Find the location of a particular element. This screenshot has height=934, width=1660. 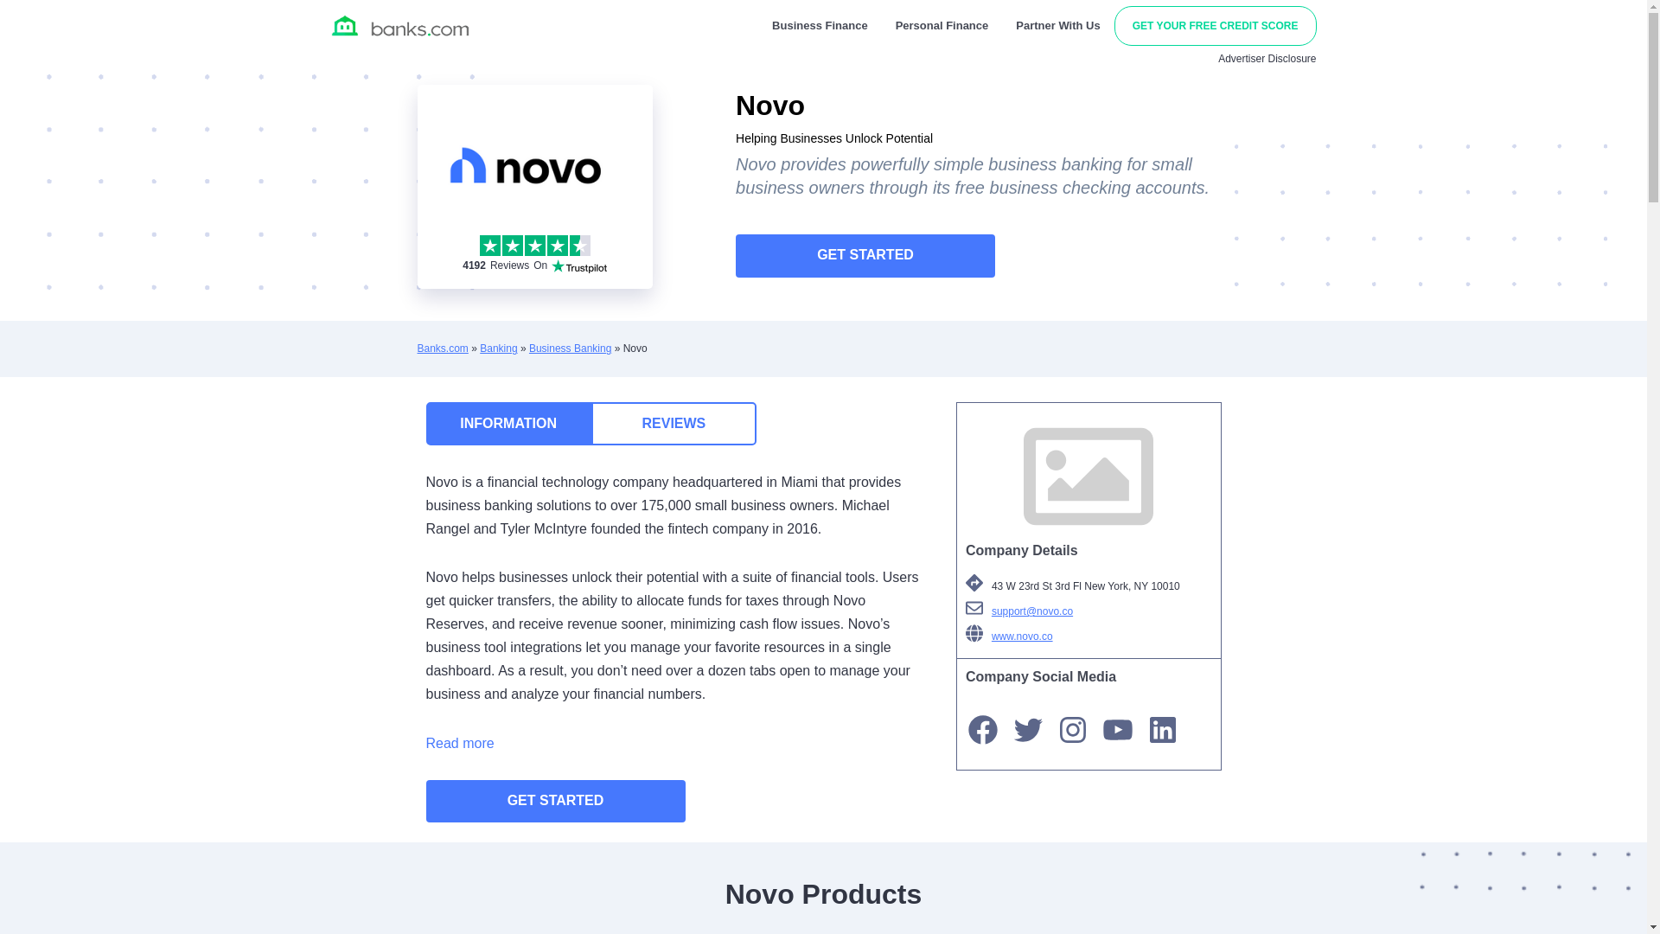

GET YOUR FREE CREDIT SCORE is located at coordinates (820, 25).